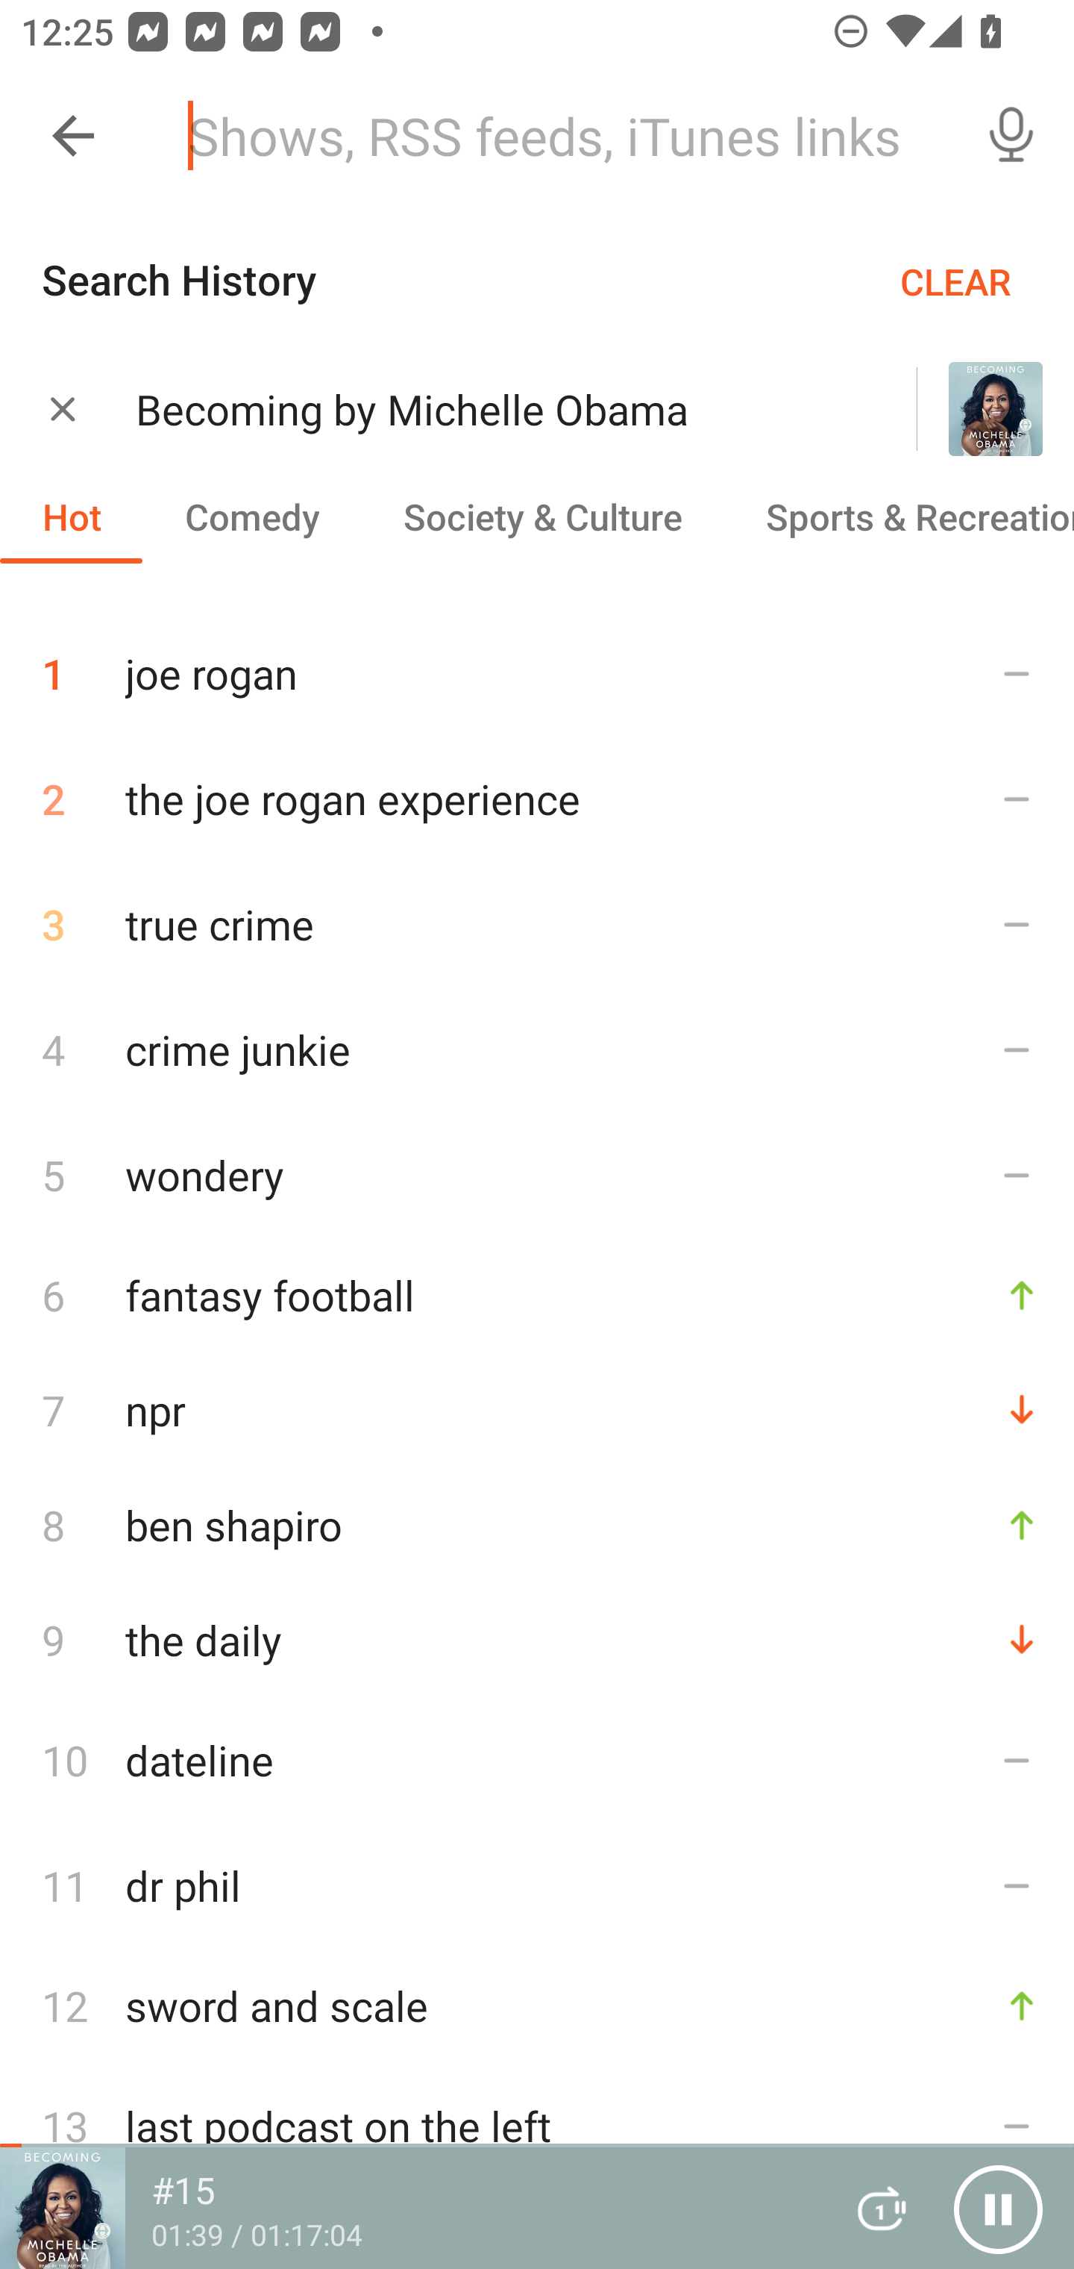 The image size is (1074, 2269). Describe the element at coordinates (1011, 136) in the screenshot. I see `Voice Search` at that location.